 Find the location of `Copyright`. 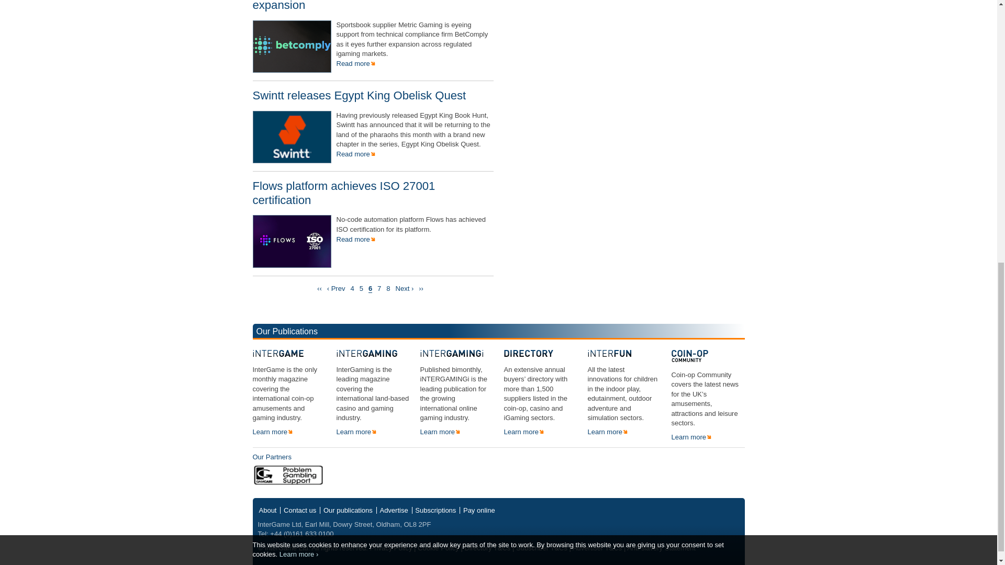

Copyright is located at coordinates (282, 548).